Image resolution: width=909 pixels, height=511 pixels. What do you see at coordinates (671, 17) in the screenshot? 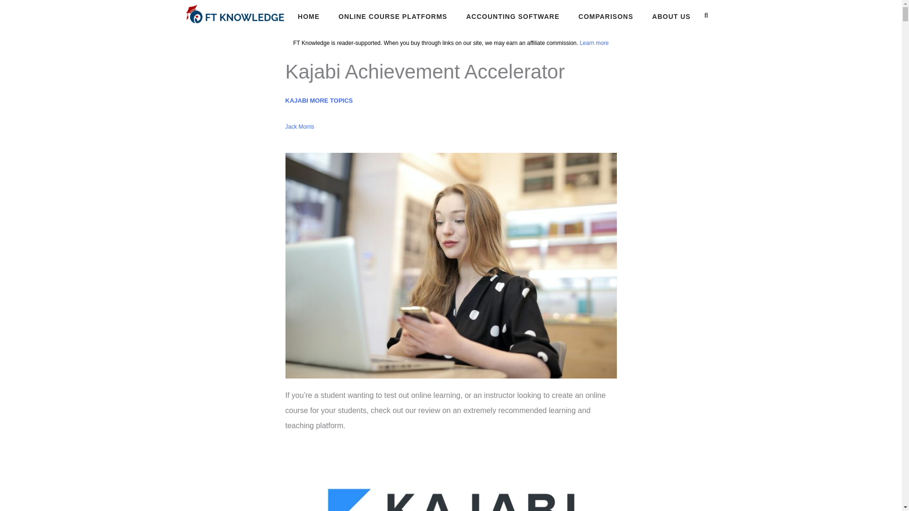
I see `ABOUT US` at bounding box center [671, 17].